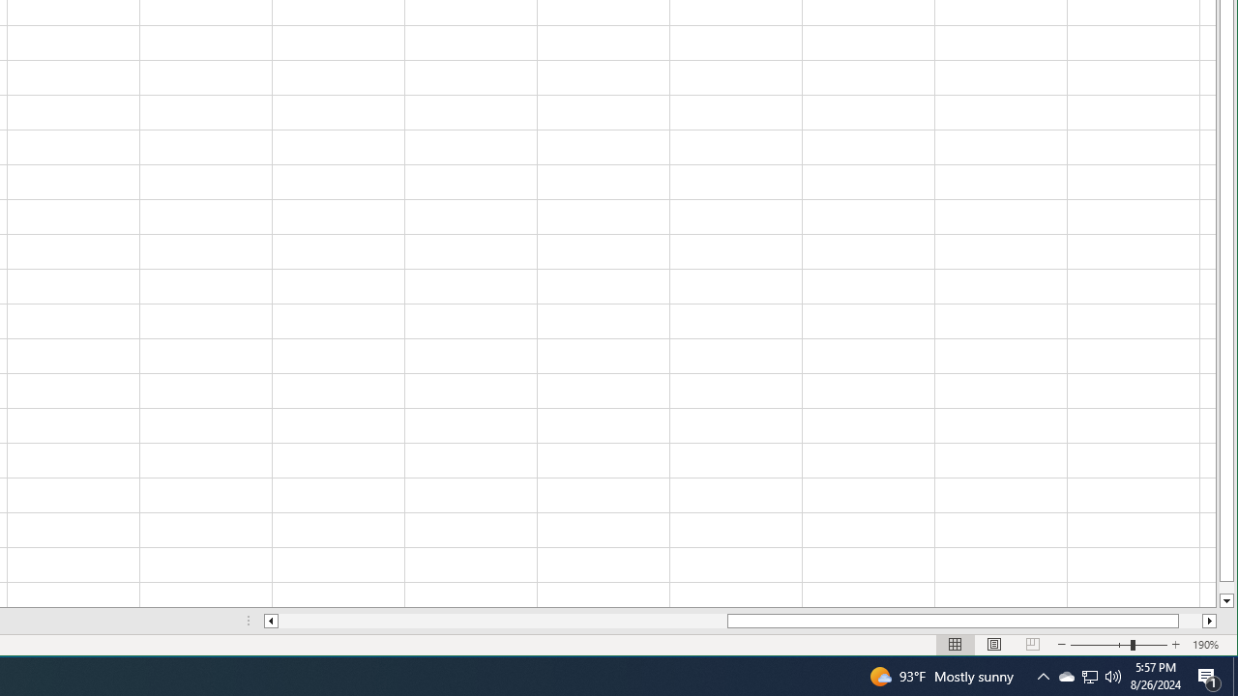 The image size is (1238, 696). What do you see at coordinates (1066, 677) in the screenshot?
I see `User Promoted Notification Area` at bounding box center [1066, 677].